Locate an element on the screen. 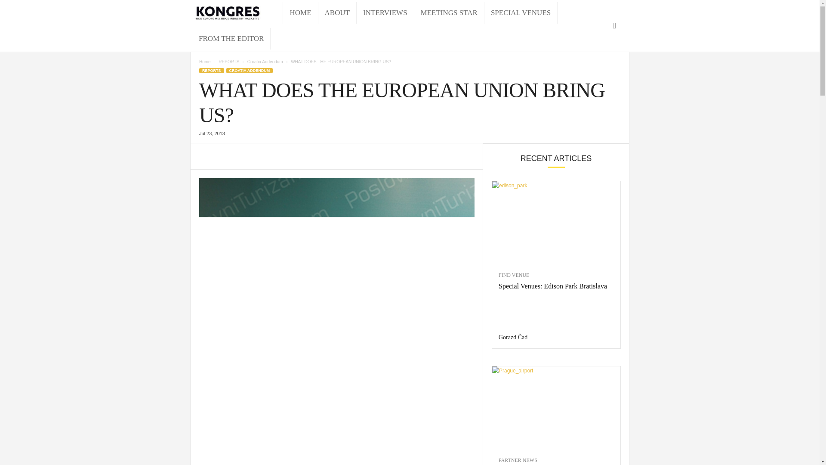  REPORTS is located at coordinates (229, 62).